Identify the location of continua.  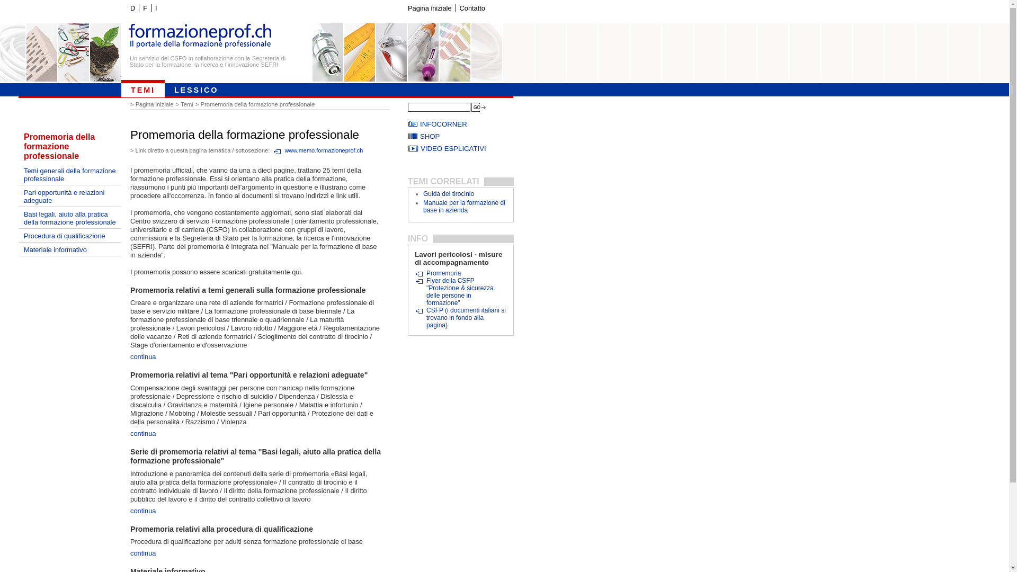
(143, 511).